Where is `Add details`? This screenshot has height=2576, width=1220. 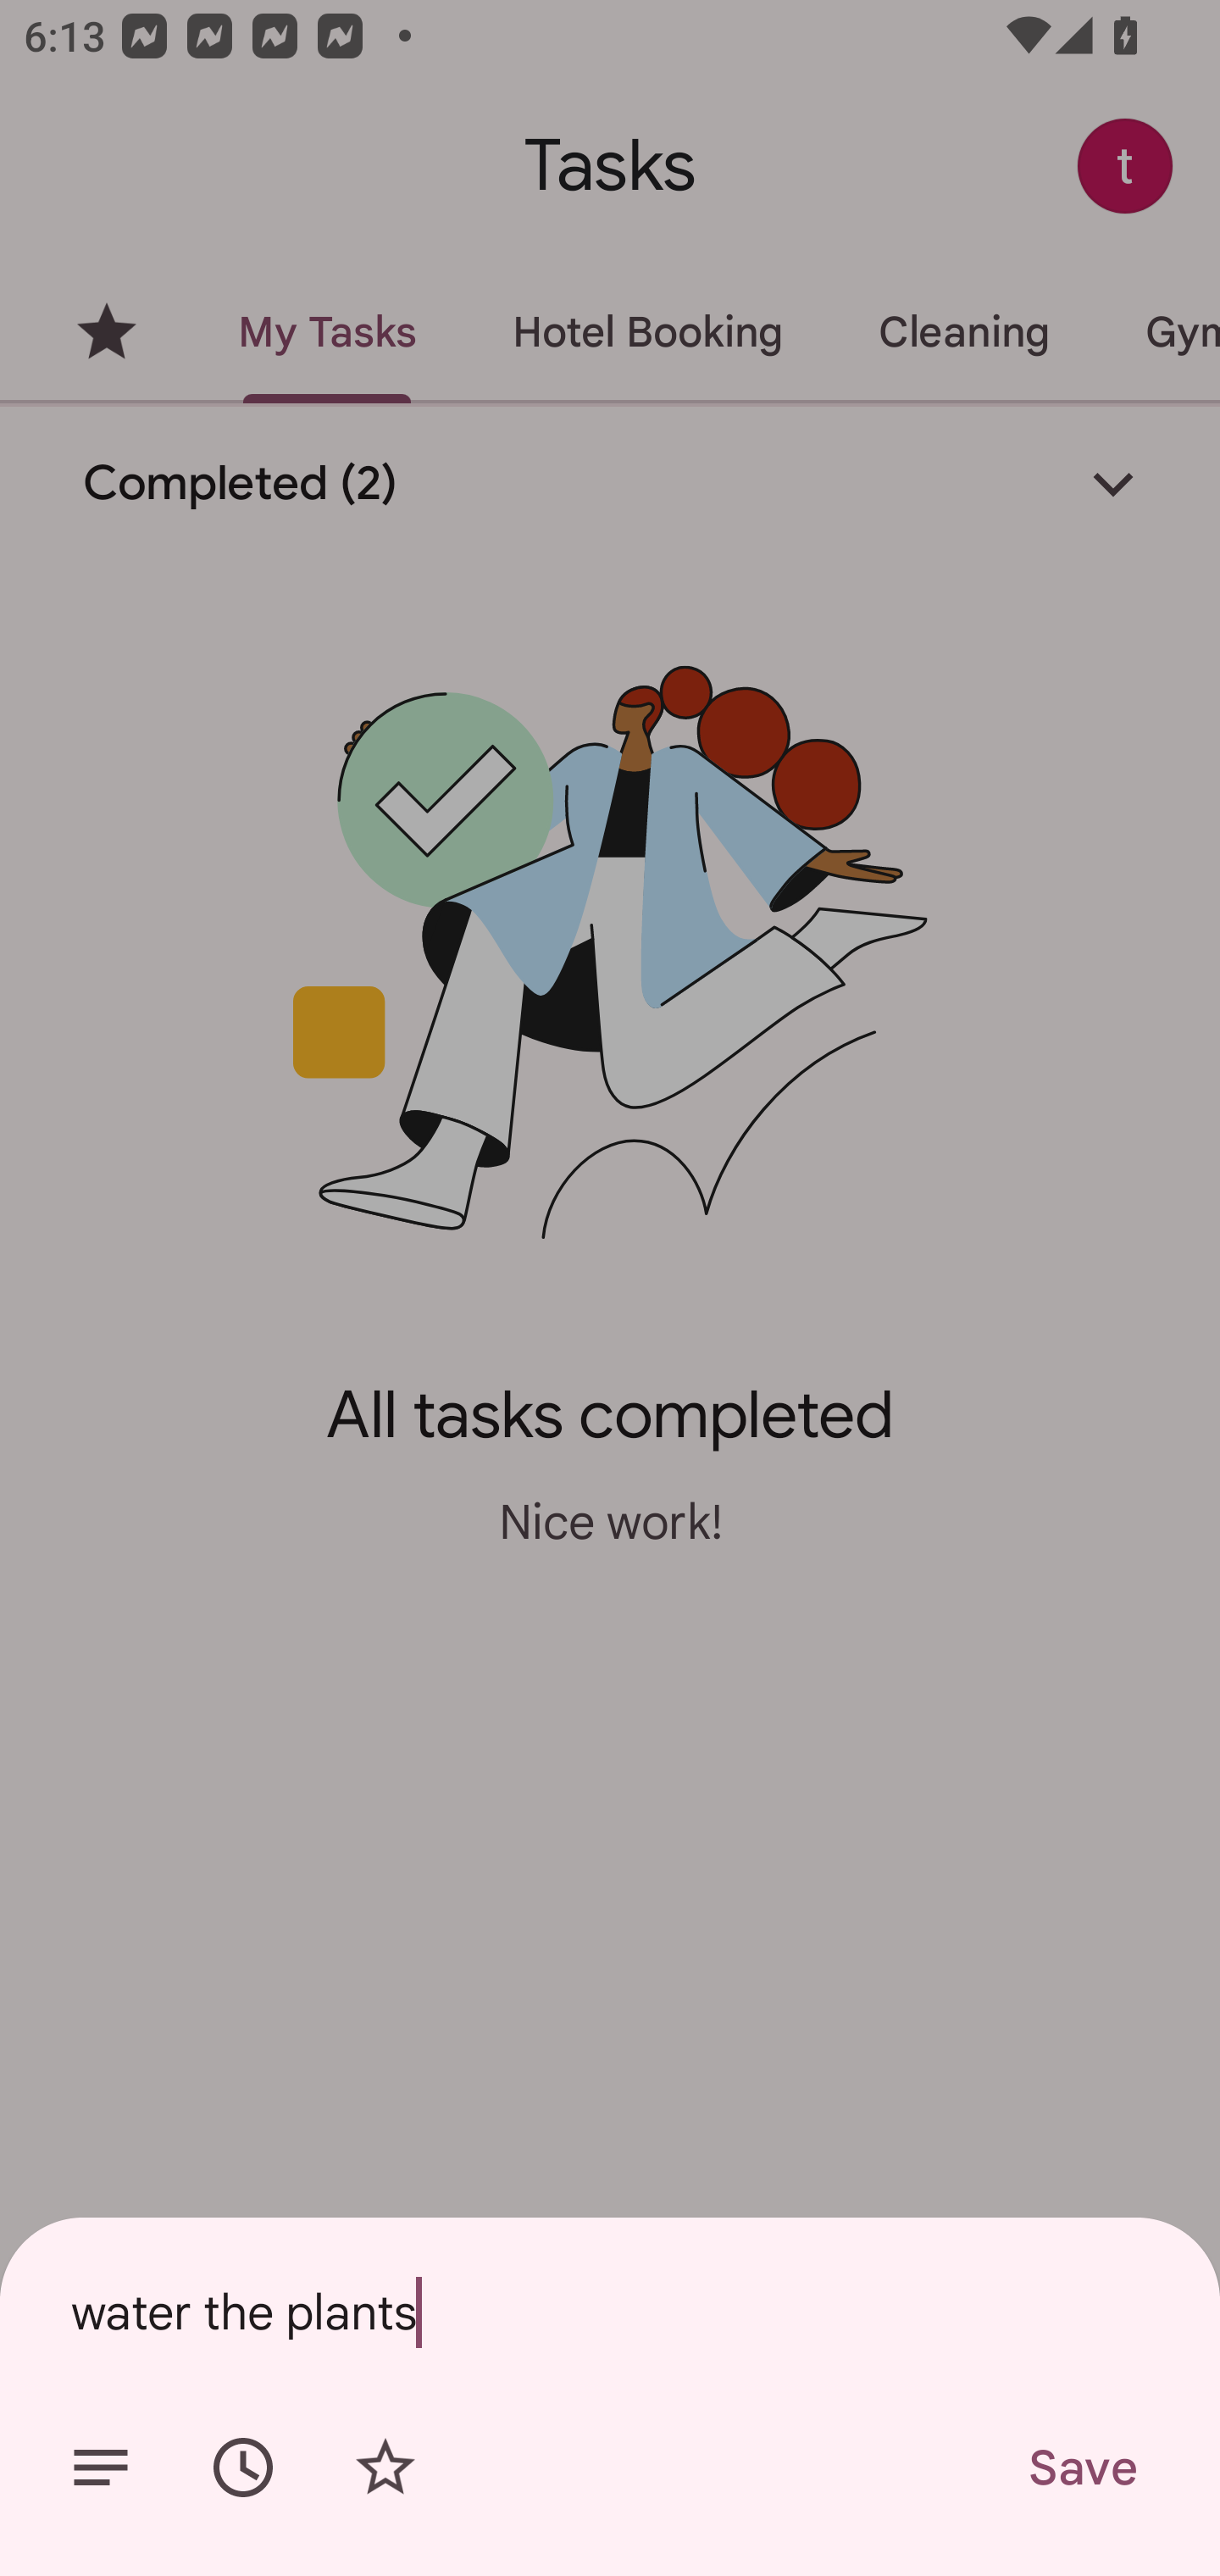 Add details is located at coordinates (100, 2468).